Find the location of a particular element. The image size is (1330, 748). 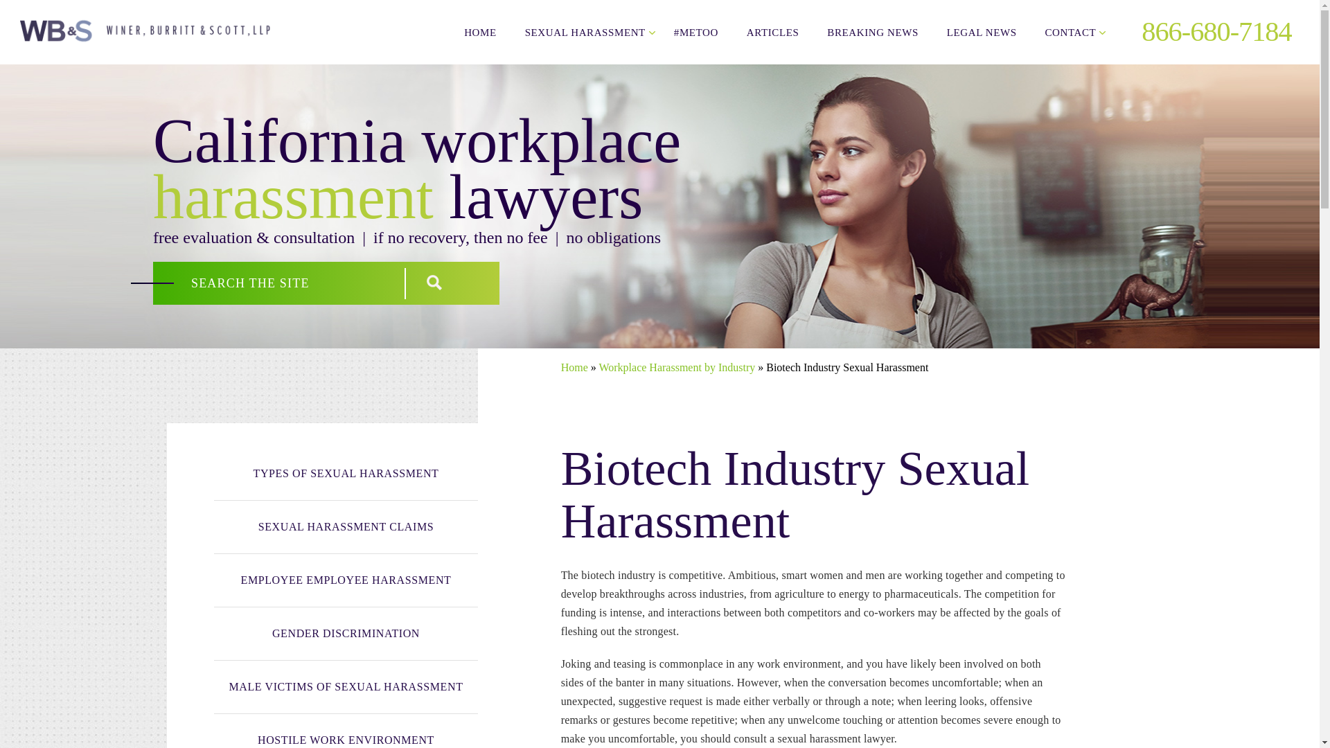

SEXUAL HARASSMENT is located at coordinates (585, 32).